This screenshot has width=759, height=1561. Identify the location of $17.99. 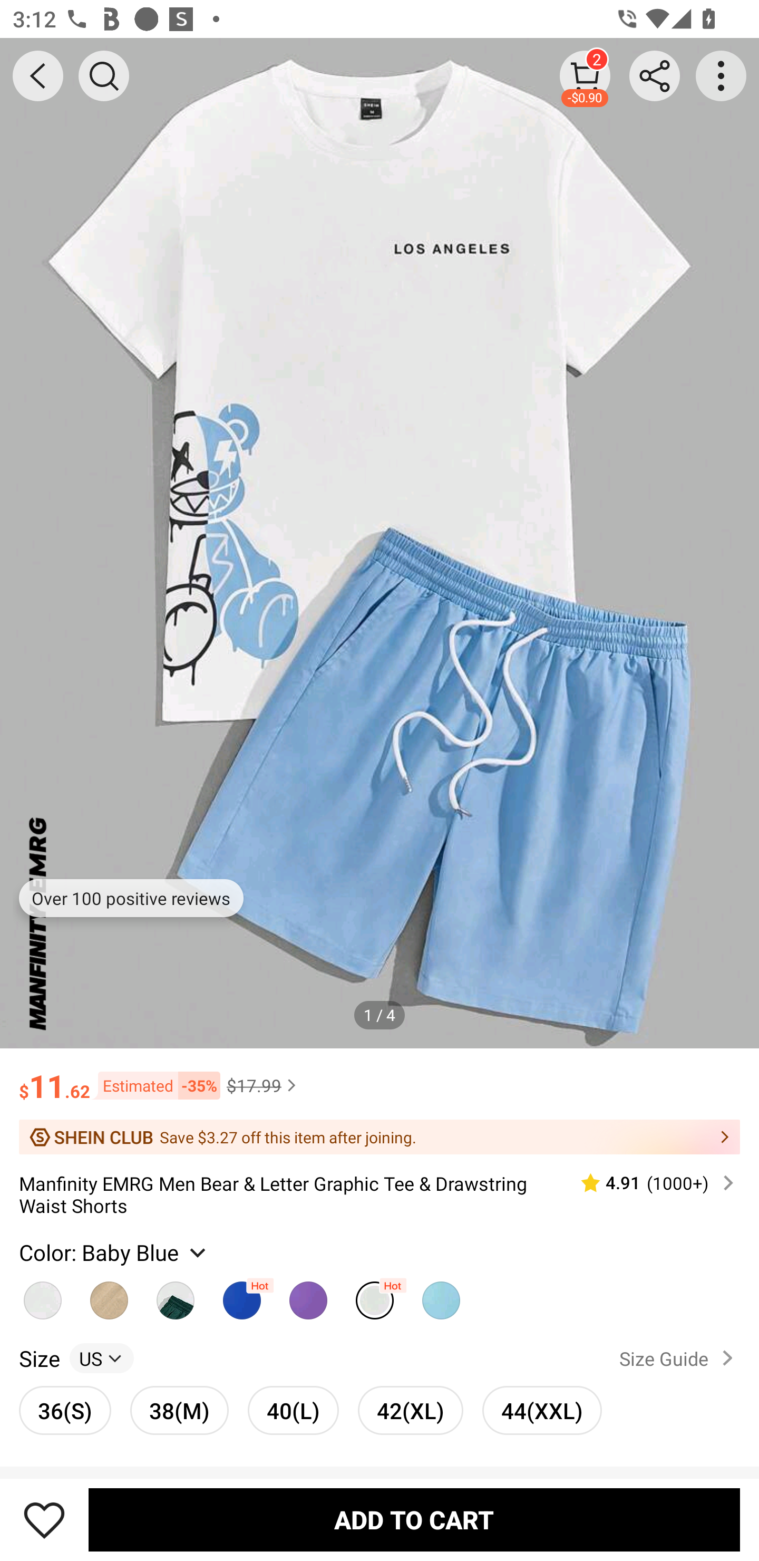
(264, 1085).